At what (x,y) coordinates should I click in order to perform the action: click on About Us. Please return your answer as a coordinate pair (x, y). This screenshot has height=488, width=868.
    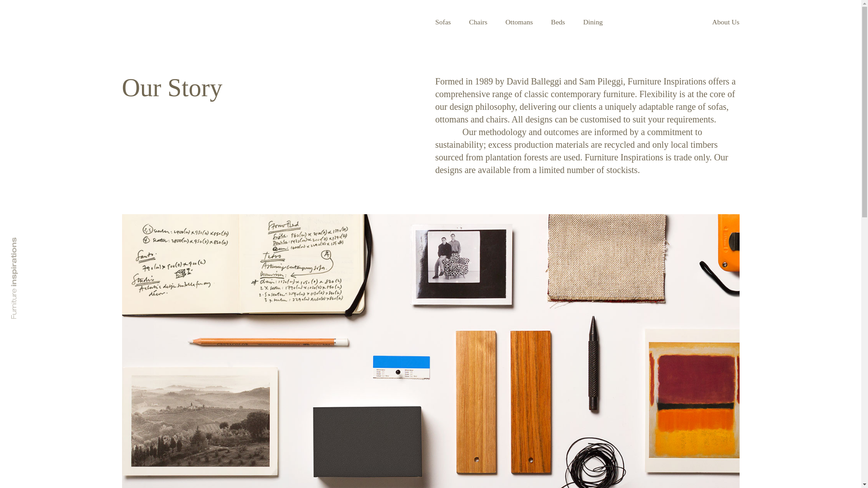
    Looking at the image, I should click on (726, 22).